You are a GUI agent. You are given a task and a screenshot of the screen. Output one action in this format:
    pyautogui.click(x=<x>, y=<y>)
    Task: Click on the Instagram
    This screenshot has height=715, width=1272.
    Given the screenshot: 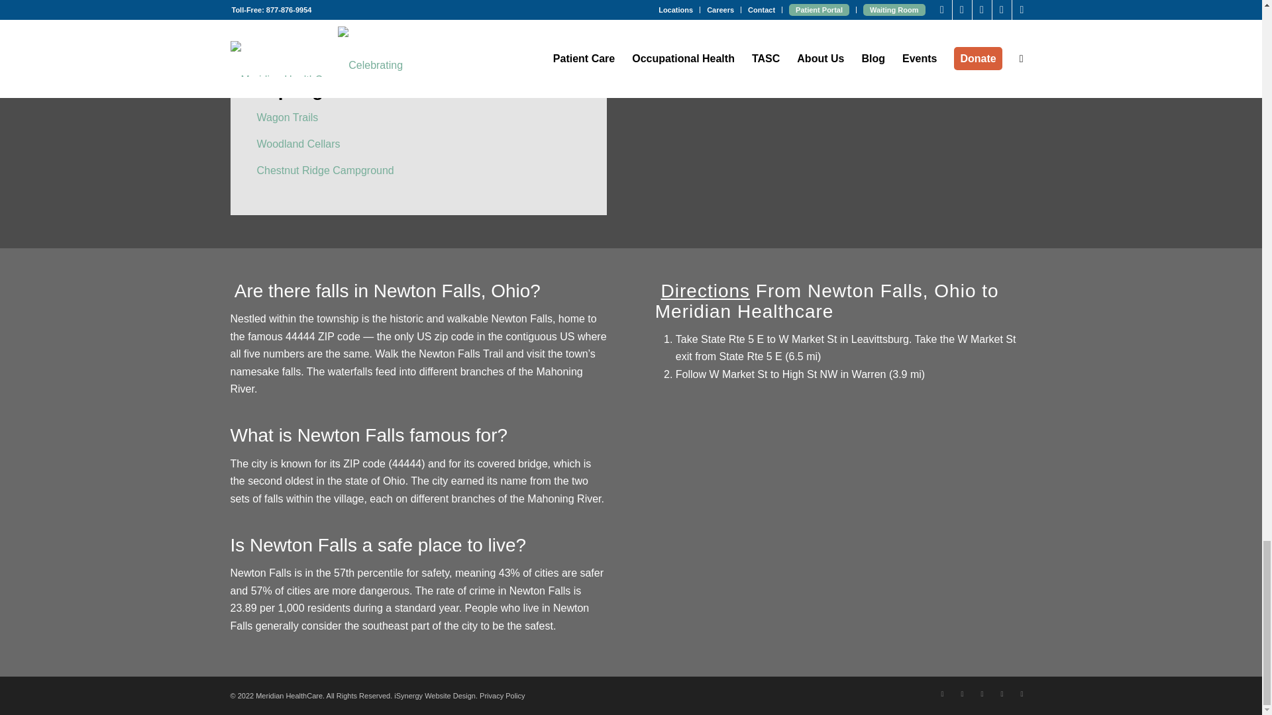 What is the action you would take?
    pyautogui.click(x=1002, y=693)
    